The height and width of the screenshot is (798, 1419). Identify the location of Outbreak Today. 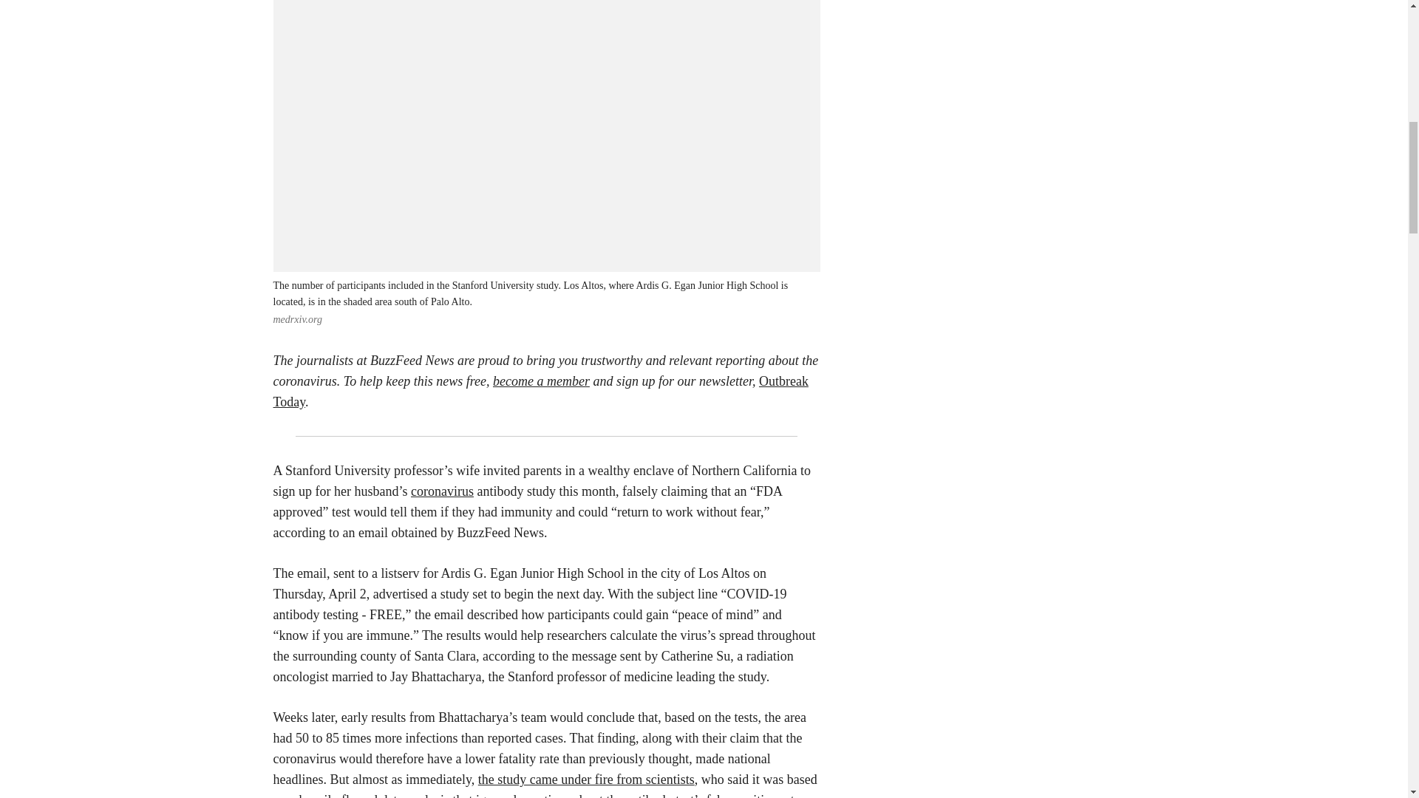
(541, 392).